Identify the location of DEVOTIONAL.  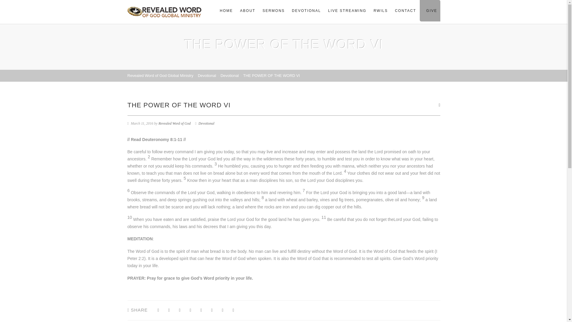
(306, 11).